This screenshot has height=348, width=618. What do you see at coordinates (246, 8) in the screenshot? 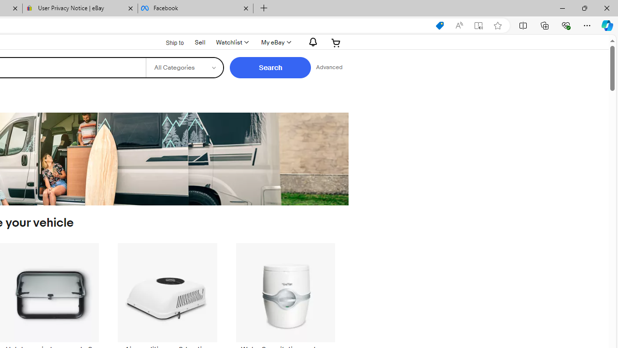
I see `Close tab` at bounding box center [246, 8].